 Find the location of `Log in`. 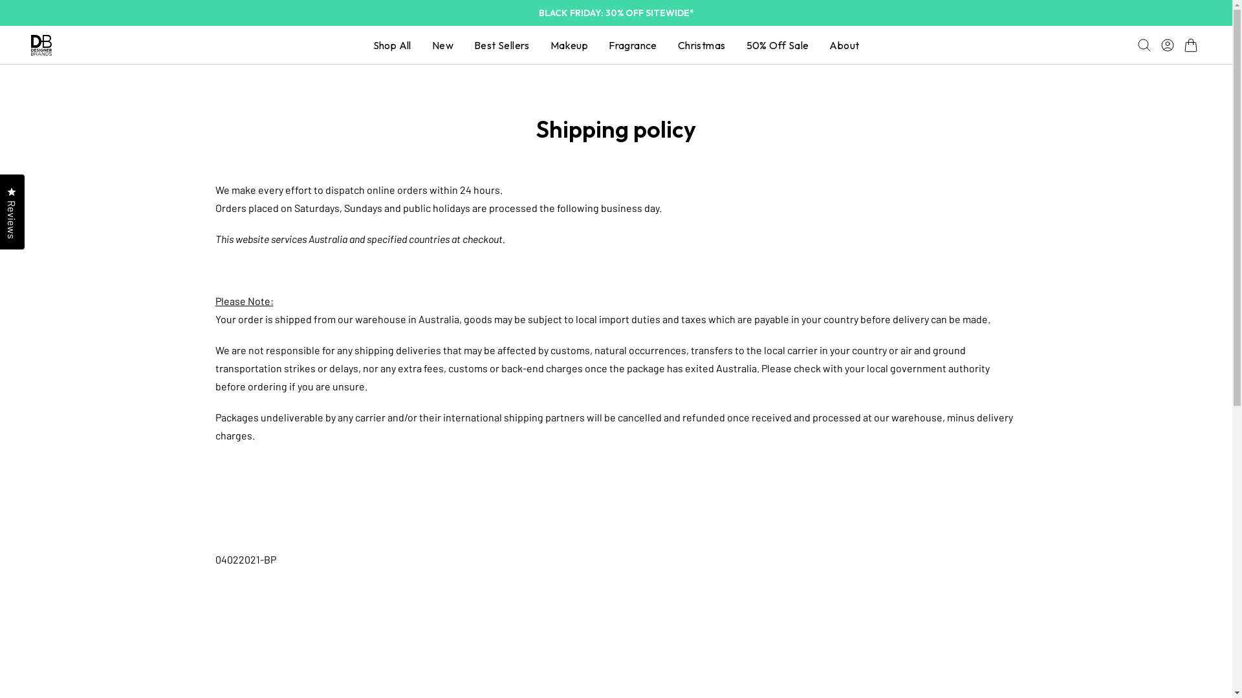

Log in is located at coordinates (1168, 45).